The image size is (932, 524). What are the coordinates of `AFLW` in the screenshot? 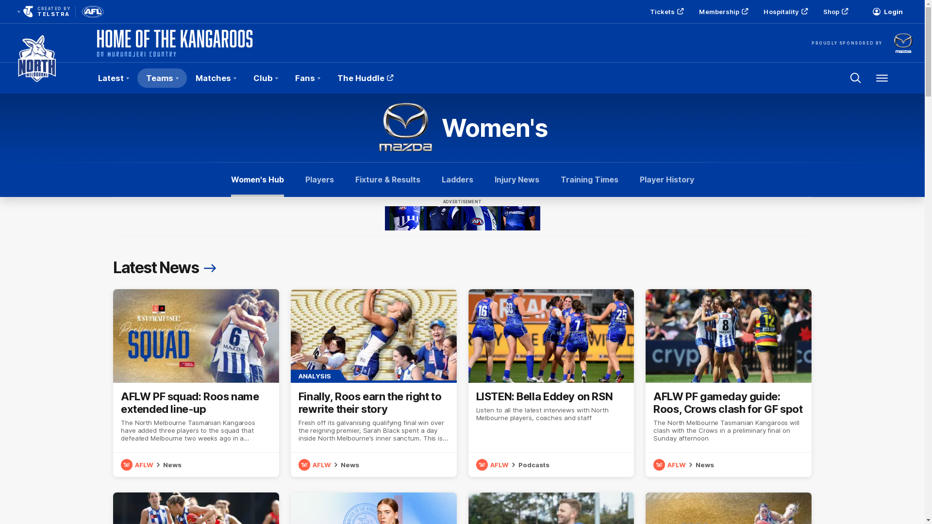 It's located at (316, 465).